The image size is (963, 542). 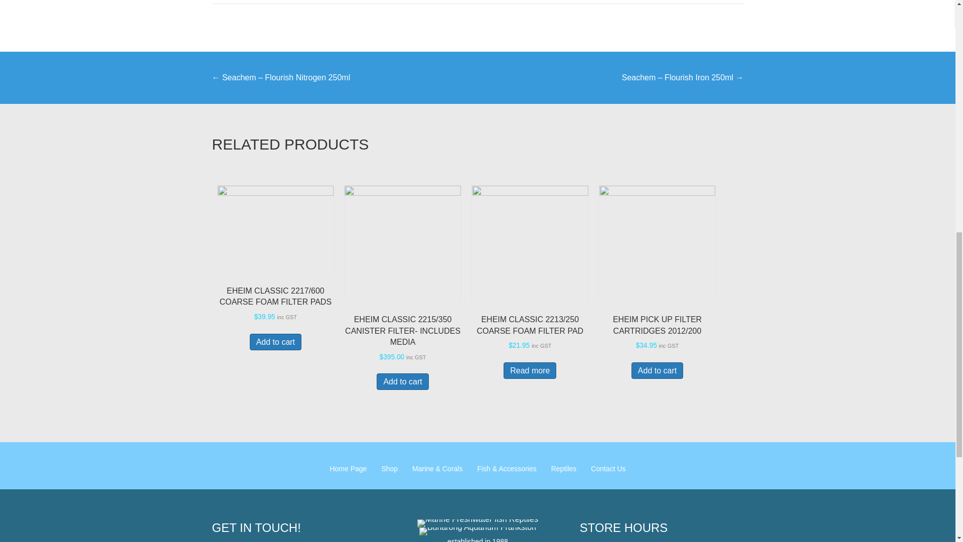 I want to click on Shop, so click(x=389, y=468).